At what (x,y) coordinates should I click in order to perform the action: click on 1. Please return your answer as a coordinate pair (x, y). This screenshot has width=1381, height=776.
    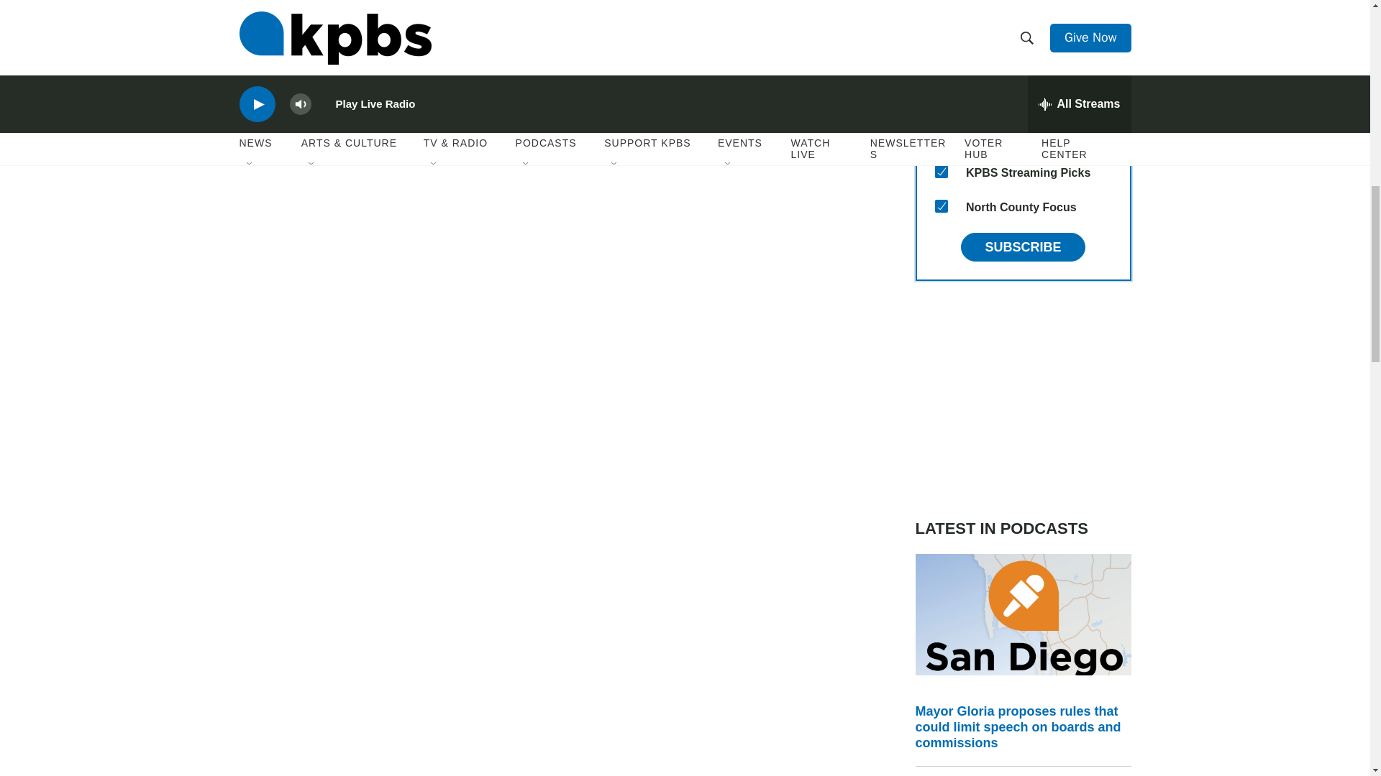
    Looking at the image, I should click on (941, 137).